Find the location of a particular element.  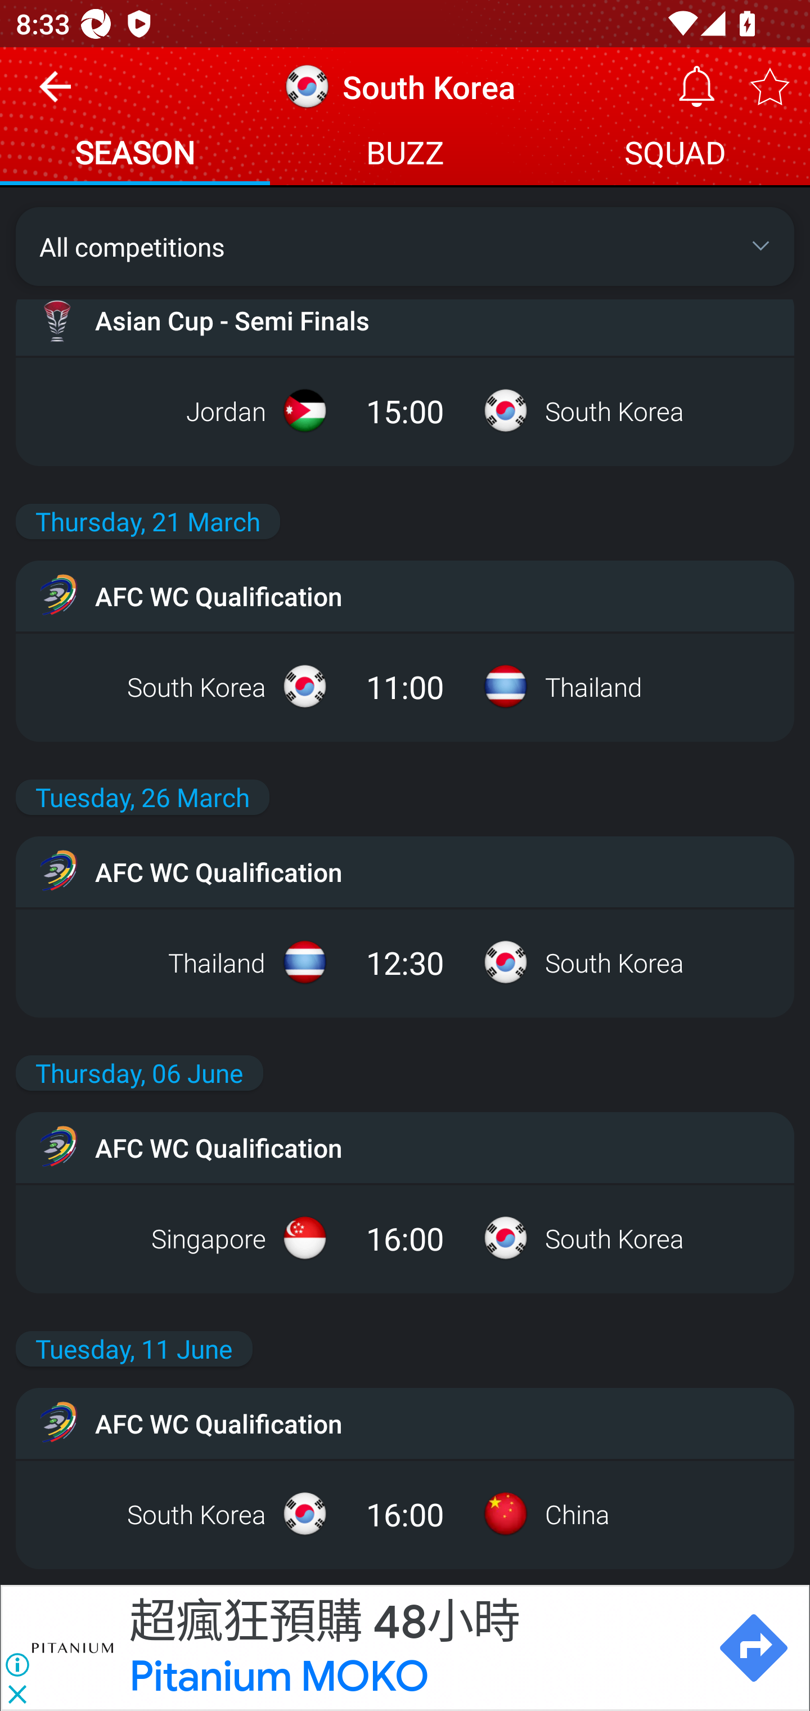

SEASON is located at coordinates (135, 155).